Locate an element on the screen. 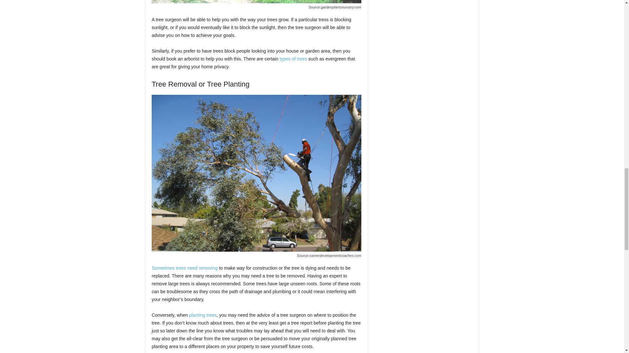  planting trees is located at coordinates (202, 315).